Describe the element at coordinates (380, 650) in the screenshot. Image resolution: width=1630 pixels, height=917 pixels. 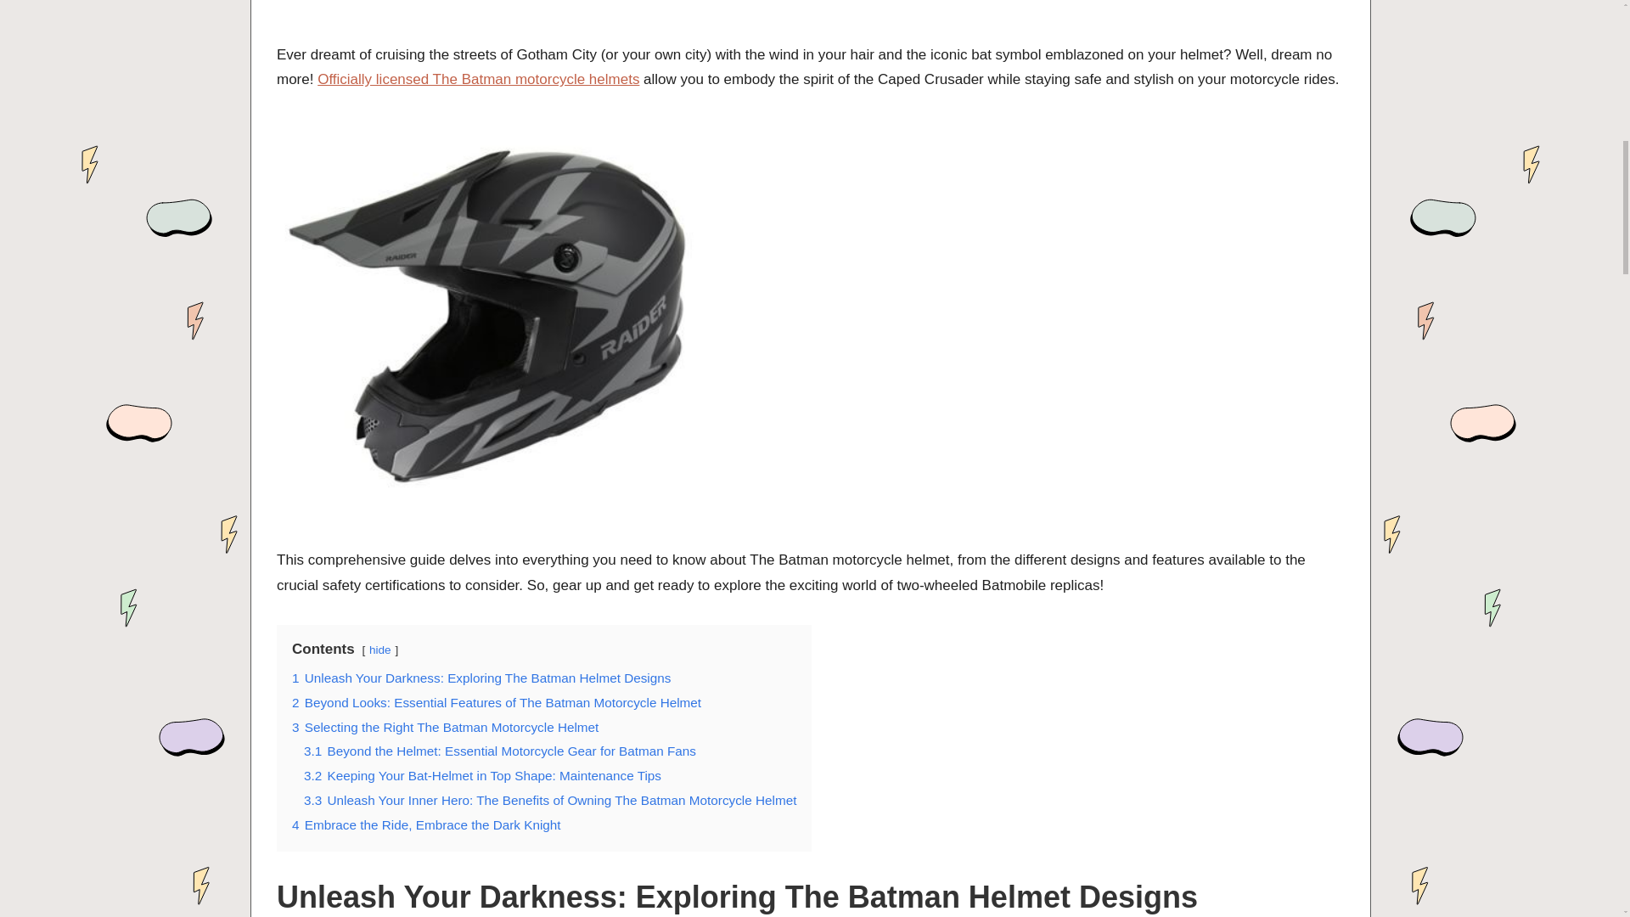
I see `hide` at that location.